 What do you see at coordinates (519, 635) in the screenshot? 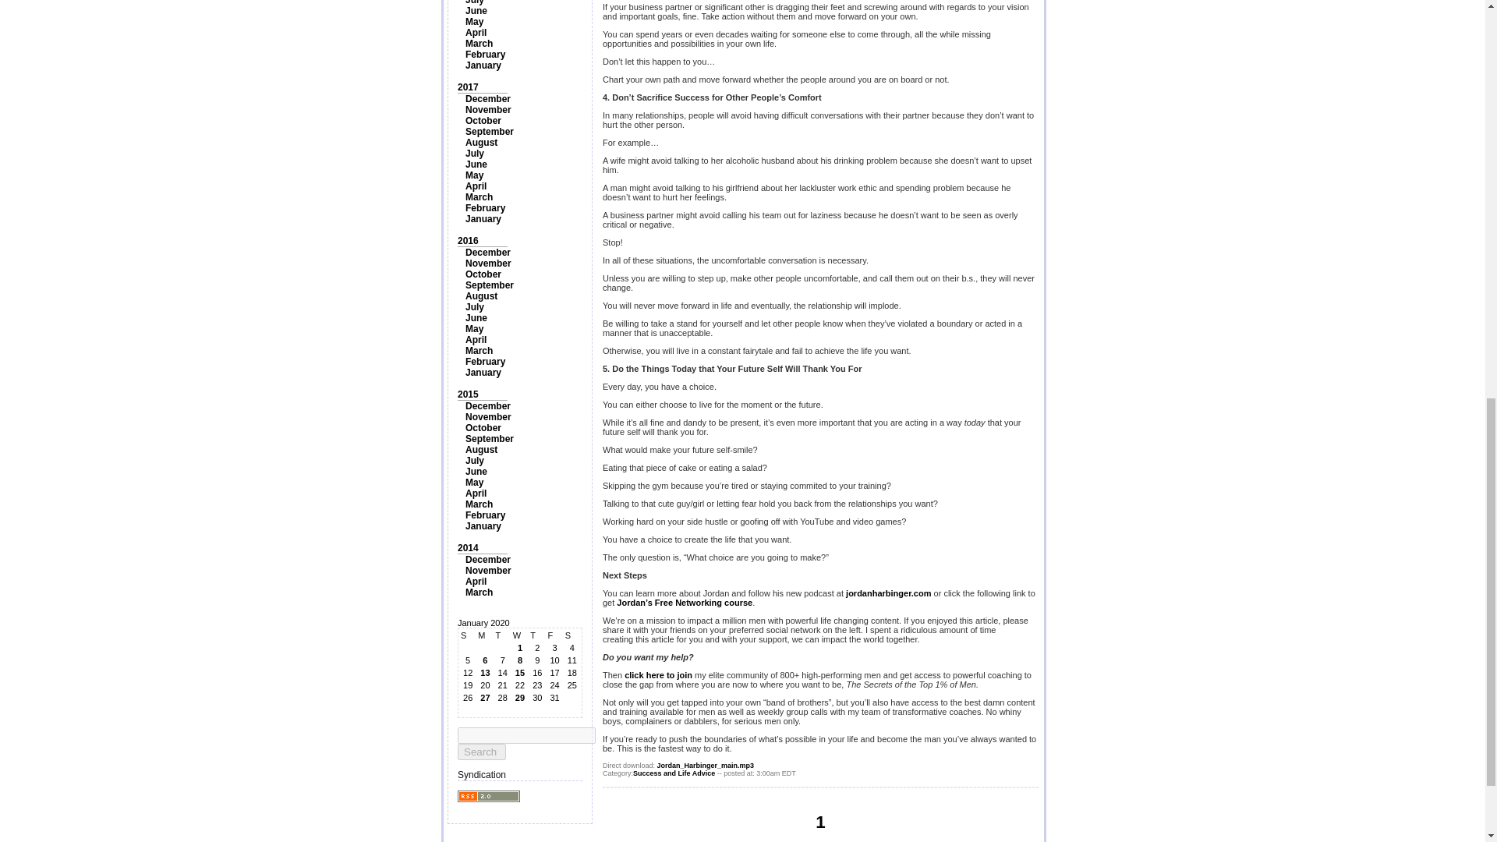
I see `Wednesday` at bounding box center [519, 635].